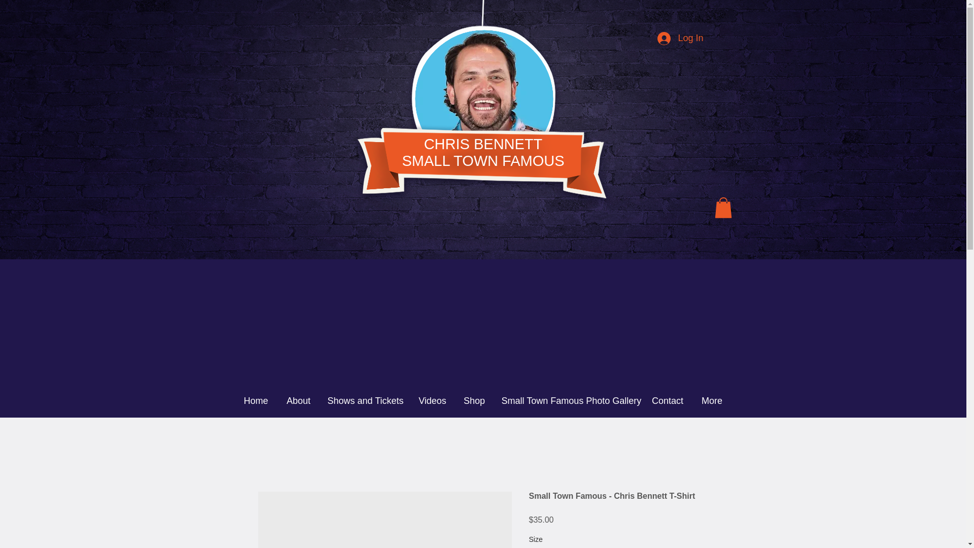  Describe the element at coordinates (474, 401) in the screenshot. I see `Shop` at that location.